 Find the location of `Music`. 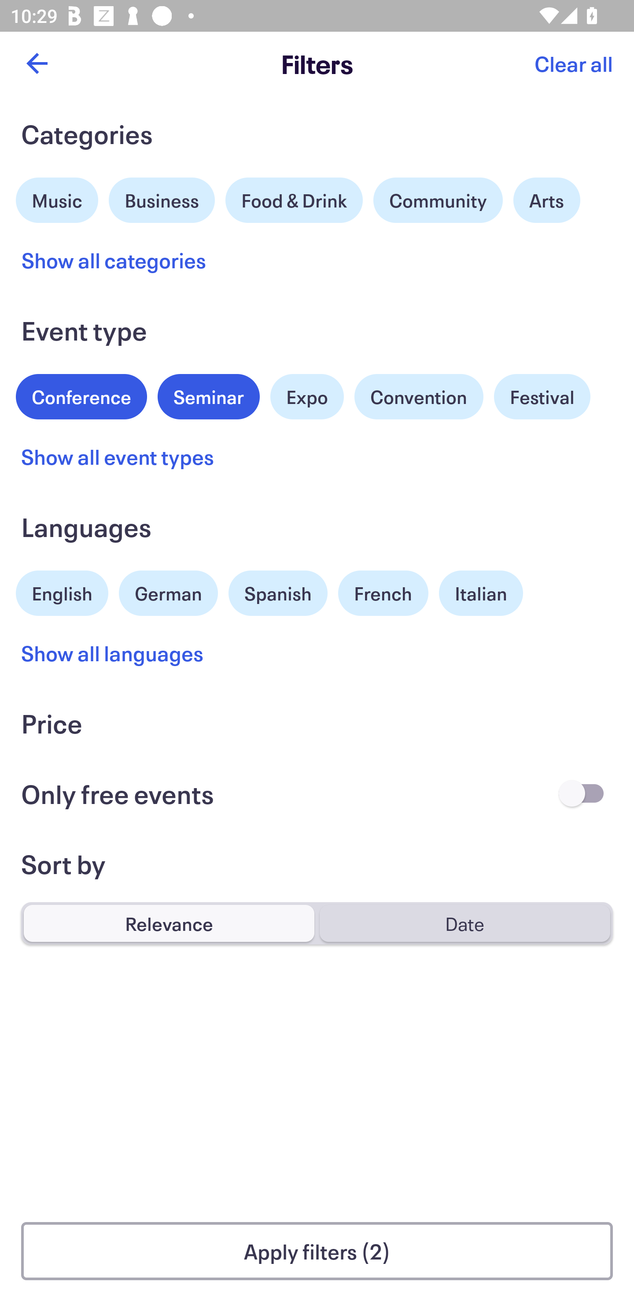

Music is located at coordinates (57, 198).